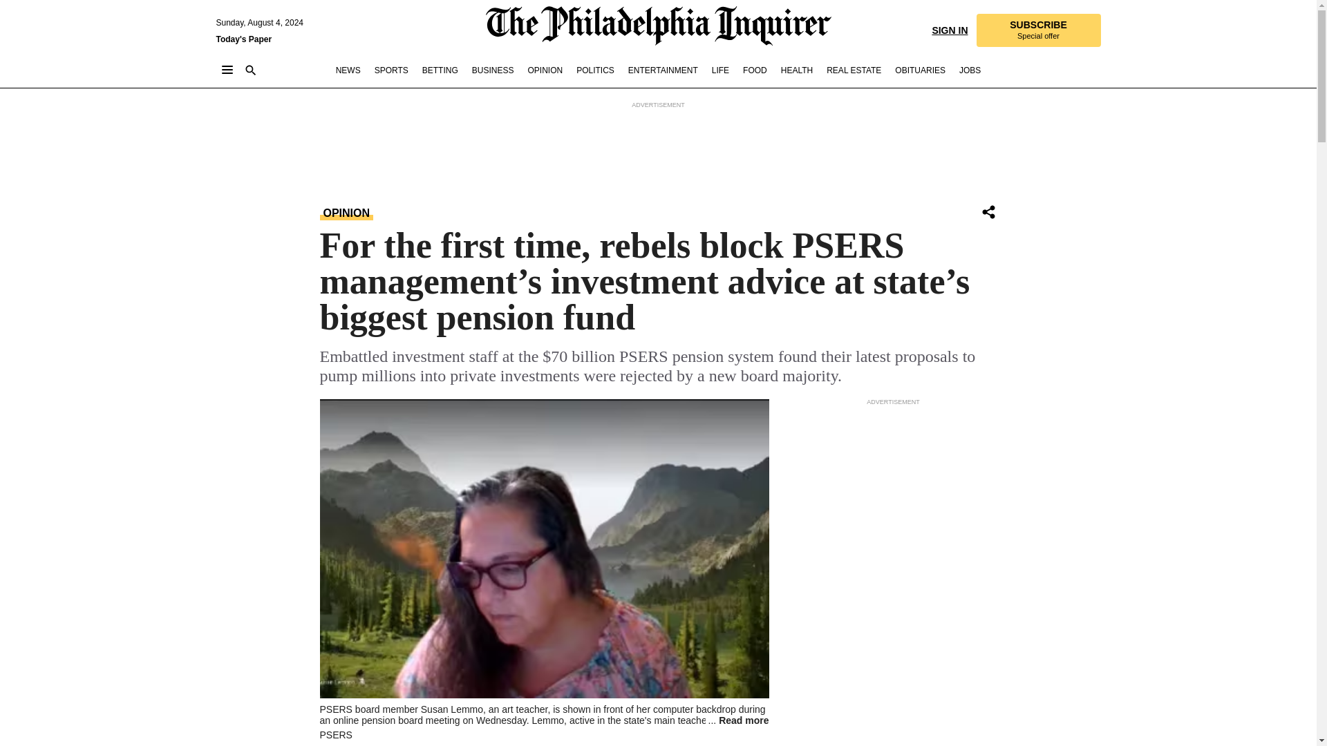  I want to click on Share Icon, so click(988, 211).